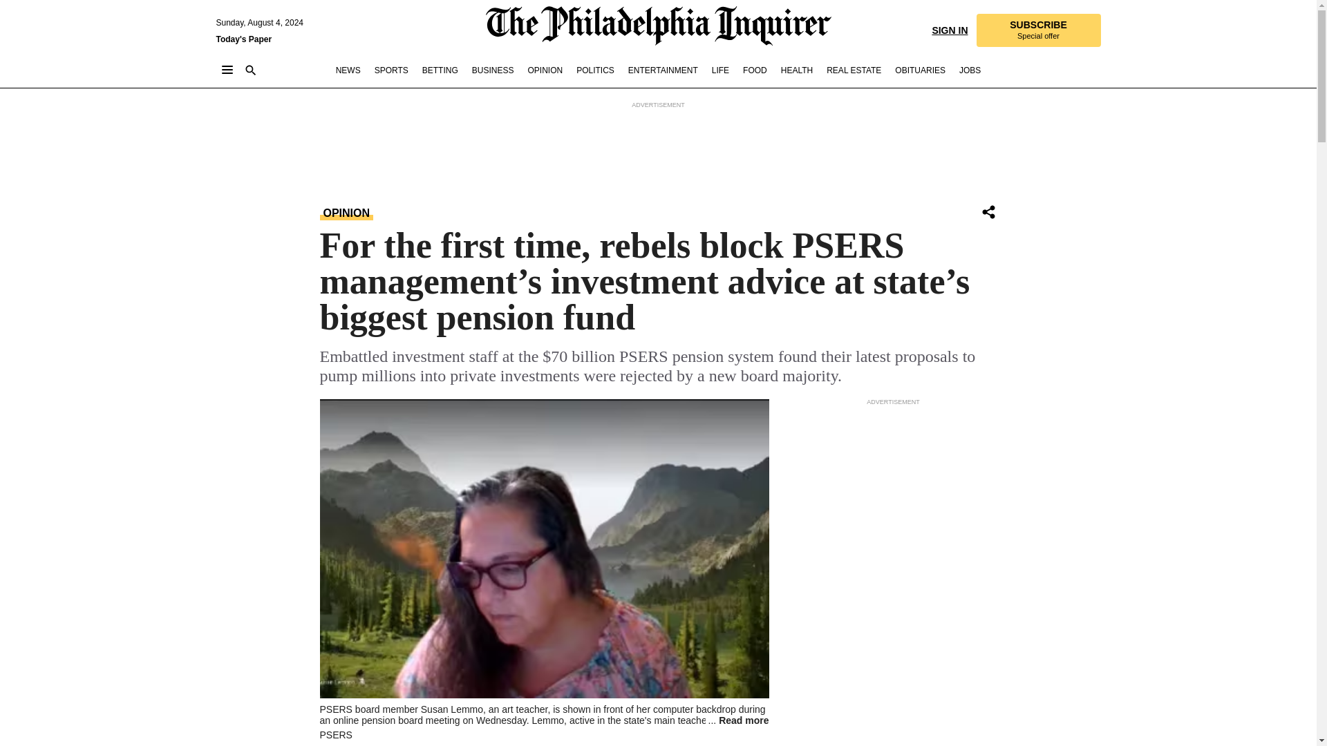  I want to click on Share Icon, so click(988, 211).